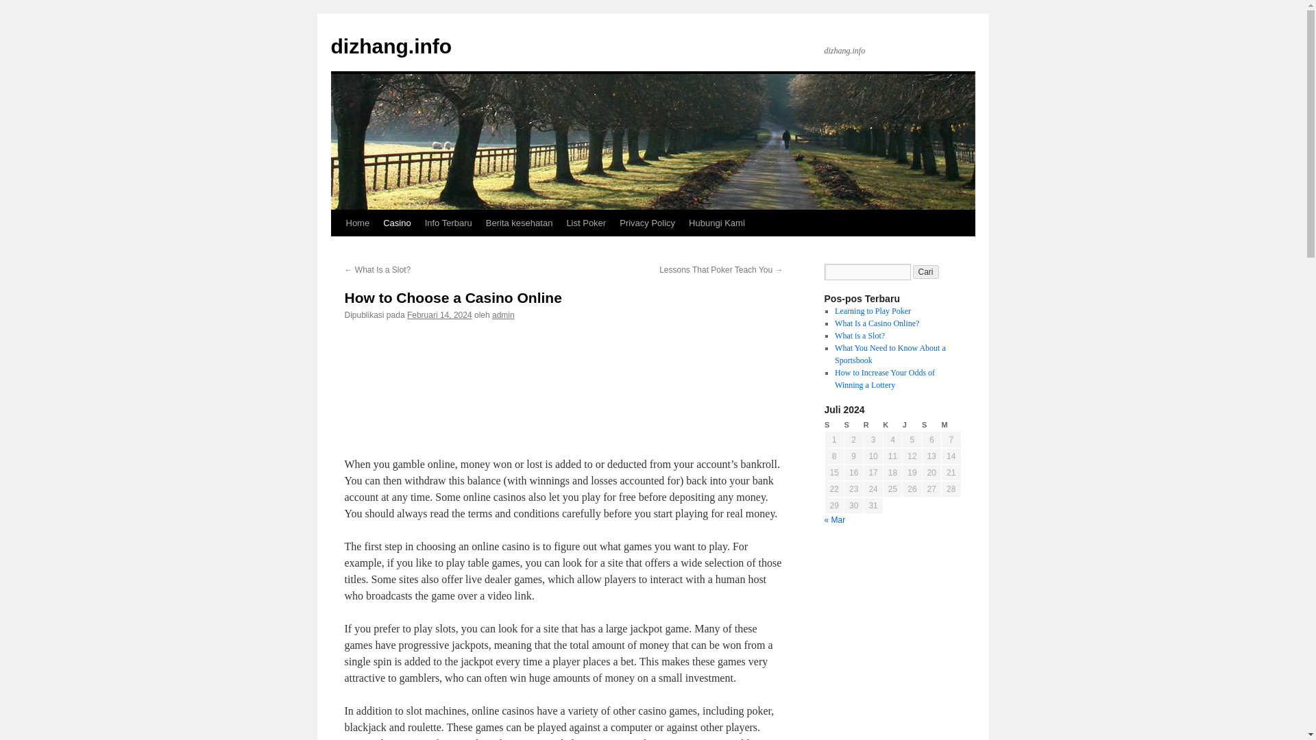  I want to click on Minggu, so click(951, 425).